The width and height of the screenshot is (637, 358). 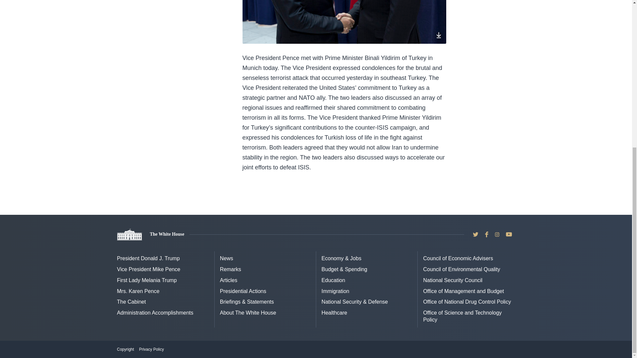 I want to click on Healthcare, so click(x=334, y=313).